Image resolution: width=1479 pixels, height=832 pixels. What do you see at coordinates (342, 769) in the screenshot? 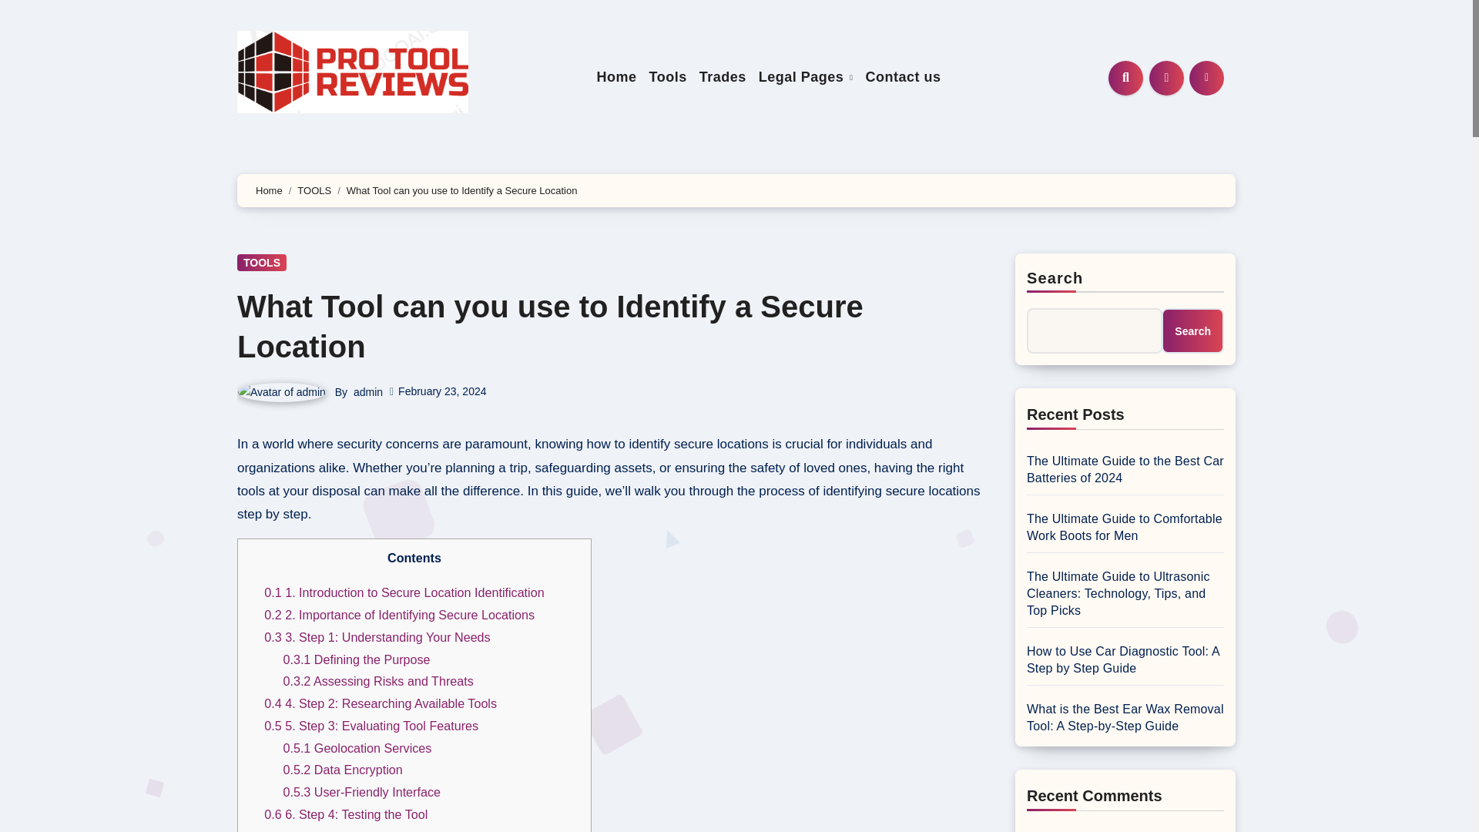
I see `0.5.2 Data Encryption` at bounding box center [342, 769].